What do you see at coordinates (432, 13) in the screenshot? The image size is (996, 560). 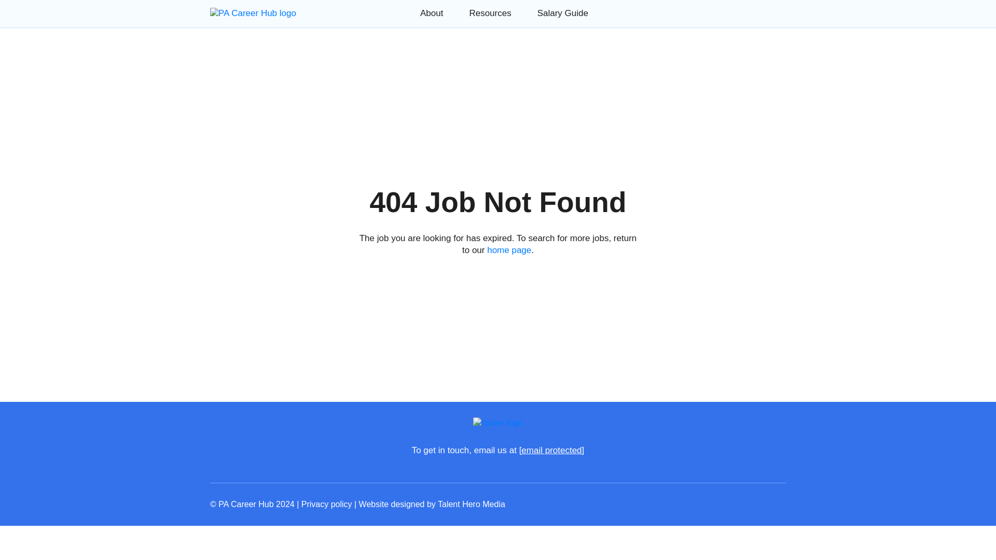 I see `About` at bounding box center [432, 13].